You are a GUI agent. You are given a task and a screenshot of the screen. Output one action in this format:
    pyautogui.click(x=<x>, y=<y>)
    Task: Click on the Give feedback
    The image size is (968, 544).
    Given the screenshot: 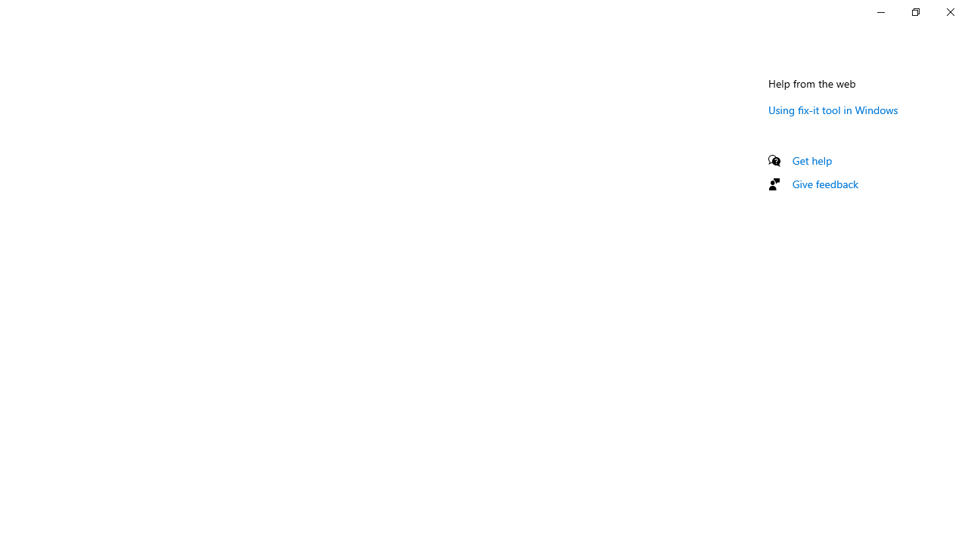 What is the action you would take?
    pyautogui.click(x=826, y=184)
    